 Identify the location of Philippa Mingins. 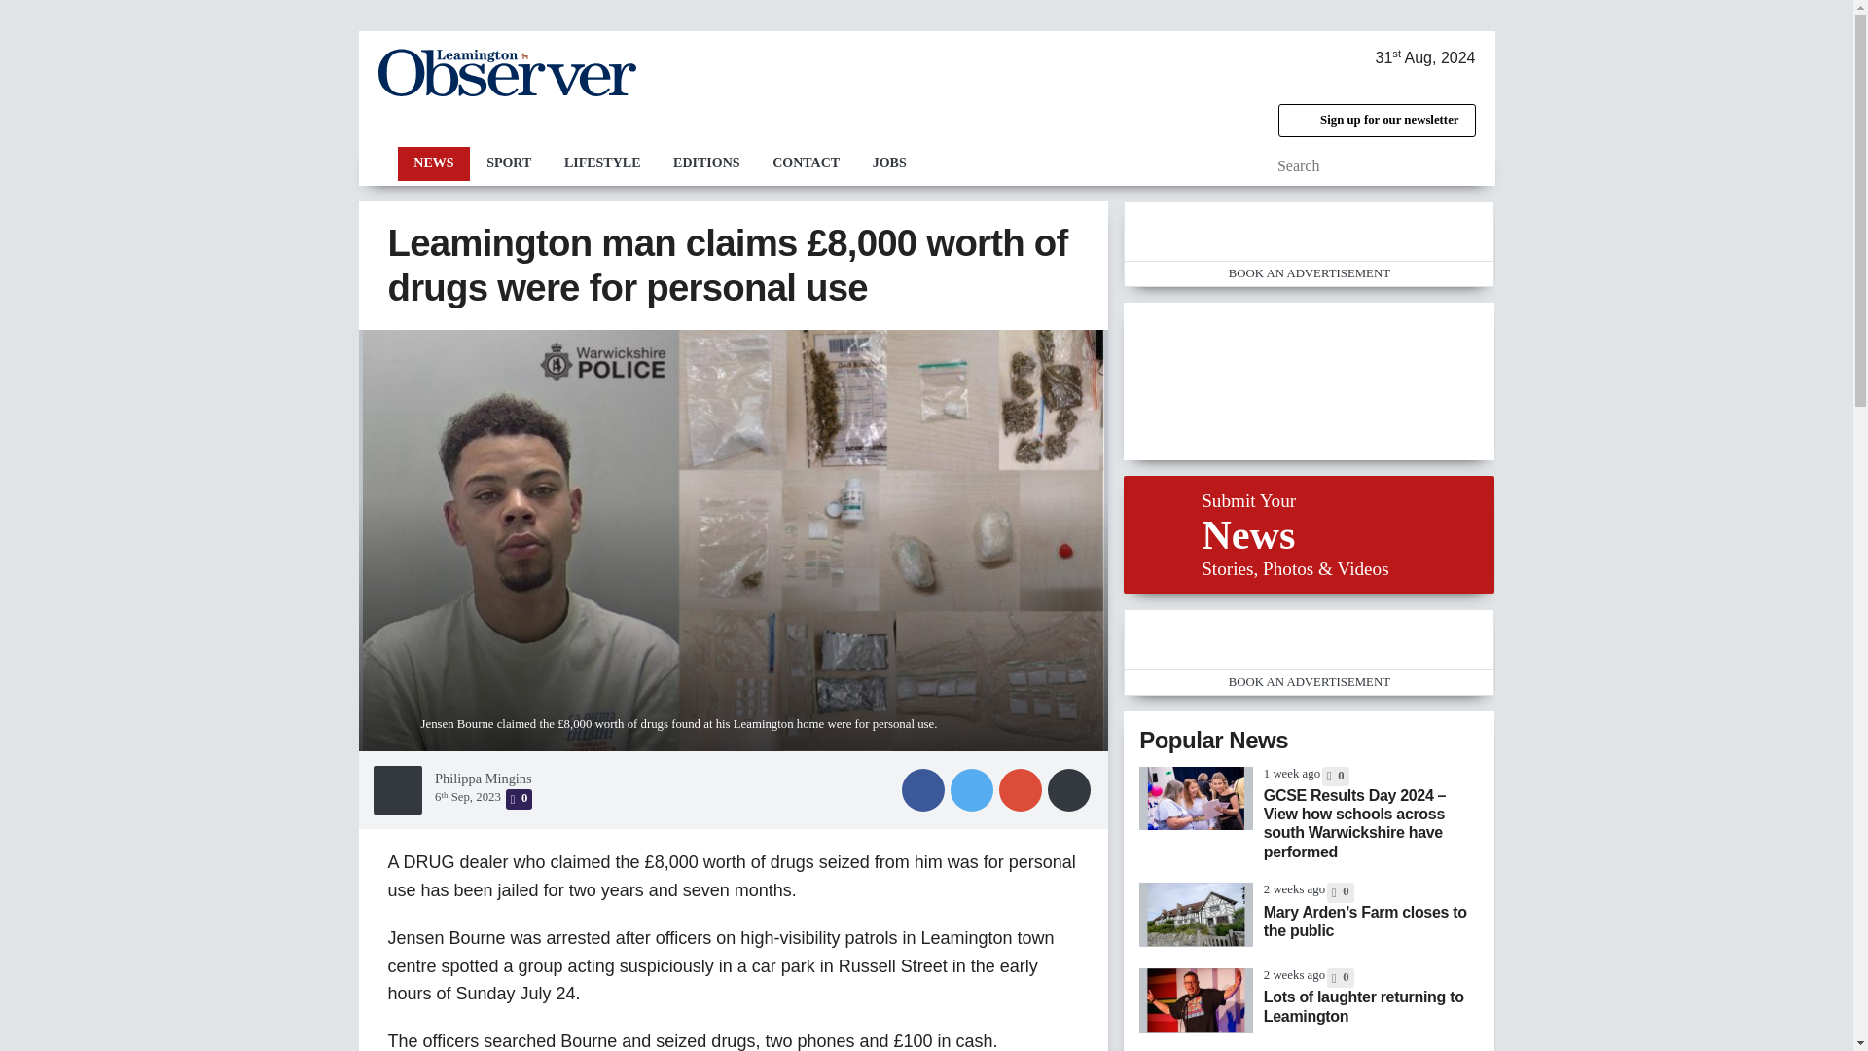
(484, 778).